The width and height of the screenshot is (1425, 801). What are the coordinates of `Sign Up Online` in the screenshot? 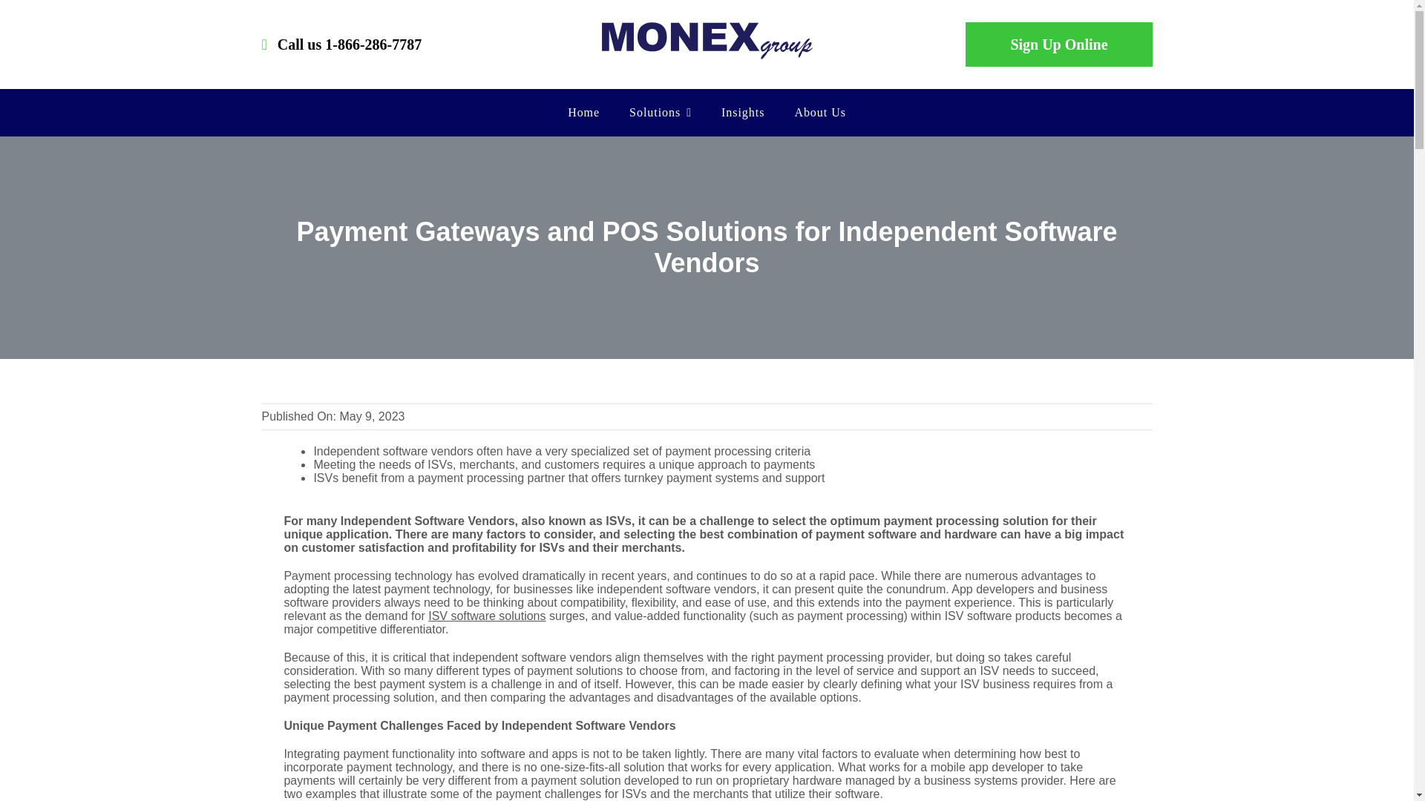 It's located at (1058, 44).